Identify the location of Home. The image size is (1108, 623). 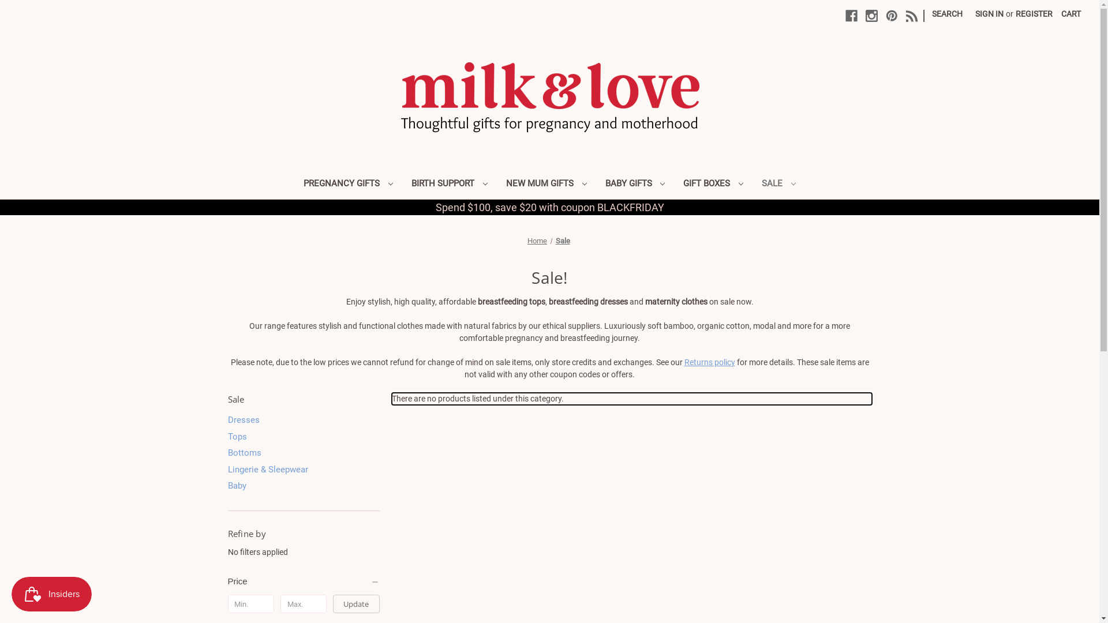
(537, 241).